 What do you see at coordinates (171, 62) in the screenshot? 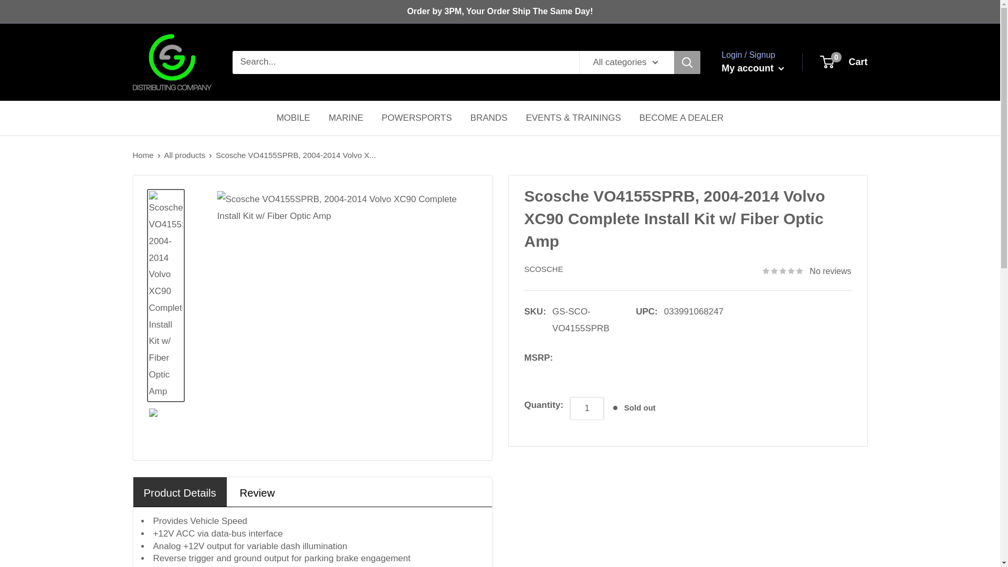
I see `MARINE` at bounding box center [171, 62].